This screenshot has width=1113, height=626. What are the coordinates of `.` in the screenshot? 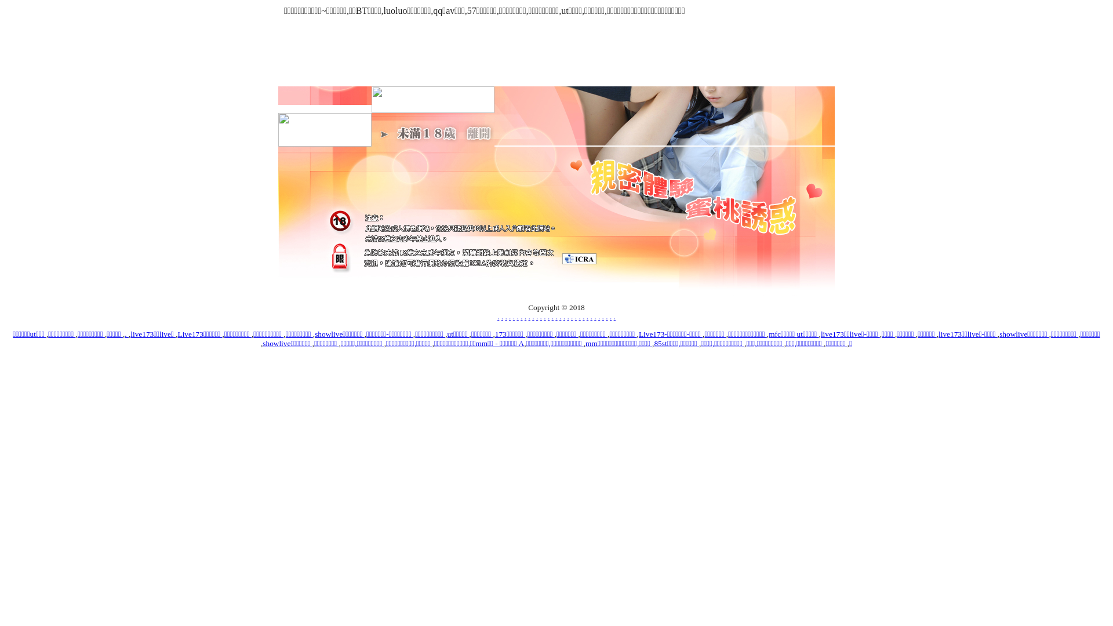 It's located at (530, 316).